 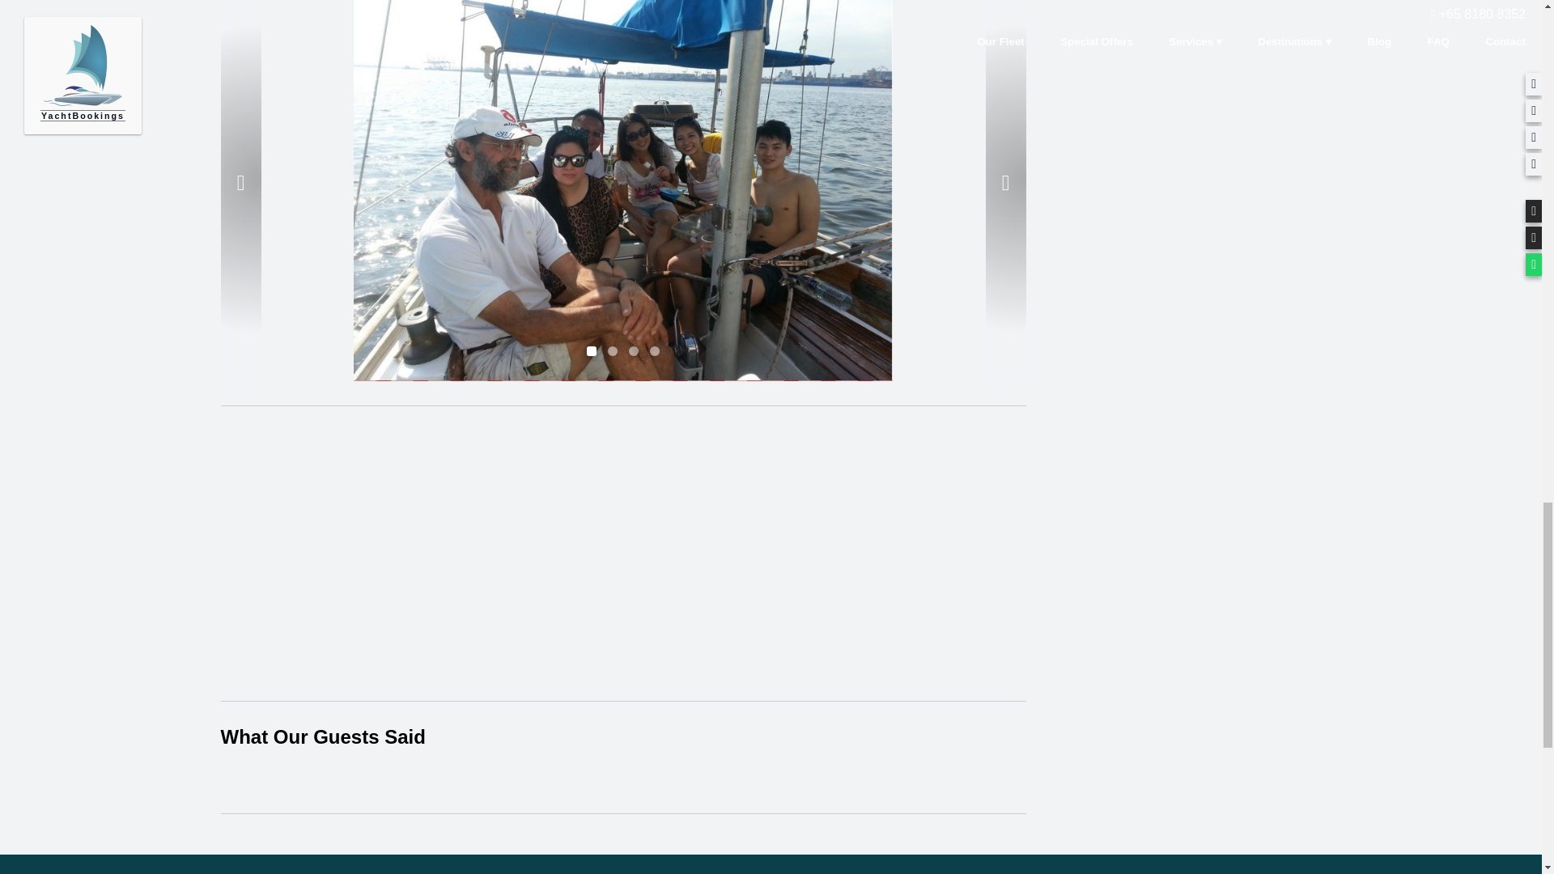 What do you see at coordinates (771, 332) in the screenshot?
I see `Yacht Blue Eagle` at bounding box center [771, 332].